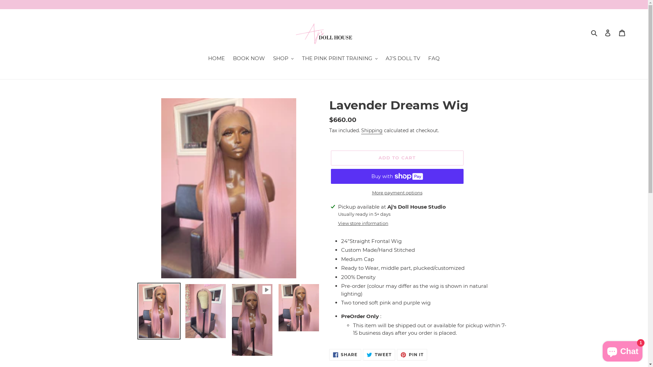  I want to click on FAQ, so click(434, 59).